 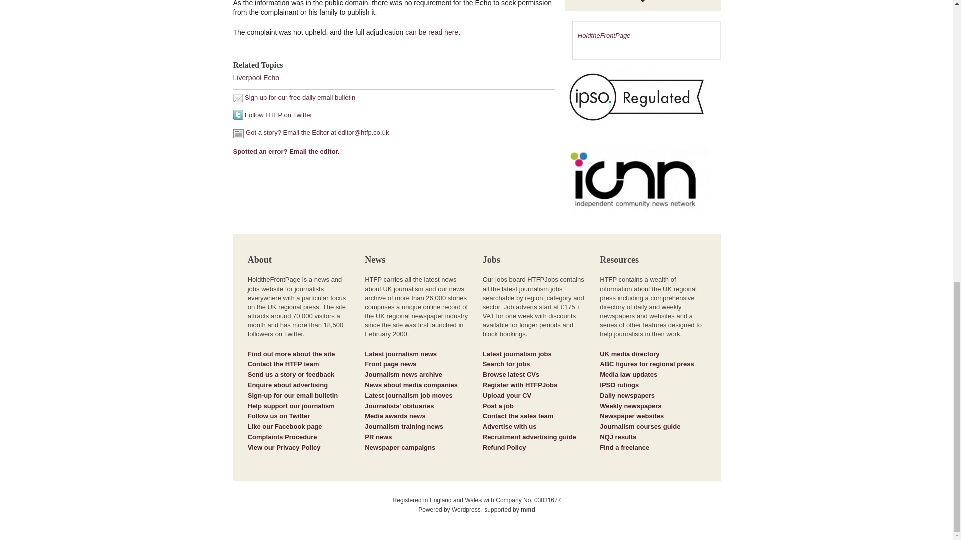 What do you see at coordinates (643, 101) in the screenshot?
I see `Independent Press Standards Organisation` at bounding box center [643, 101].